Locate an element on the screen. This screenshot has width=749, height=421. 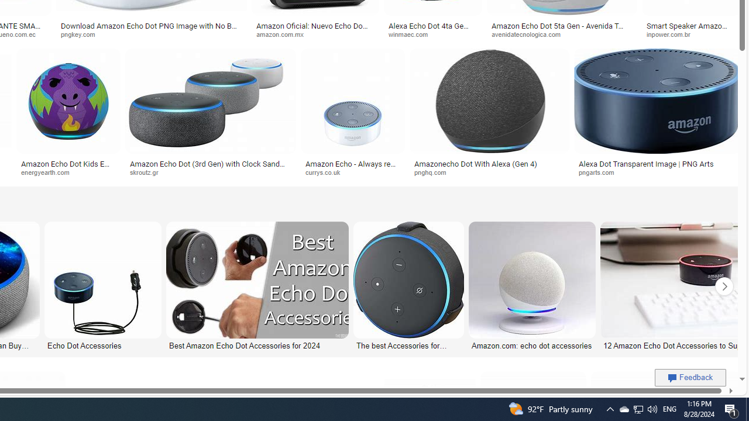
Alexa Dot Transparent Image | PNG Arts is located at coordinates (658, 163).